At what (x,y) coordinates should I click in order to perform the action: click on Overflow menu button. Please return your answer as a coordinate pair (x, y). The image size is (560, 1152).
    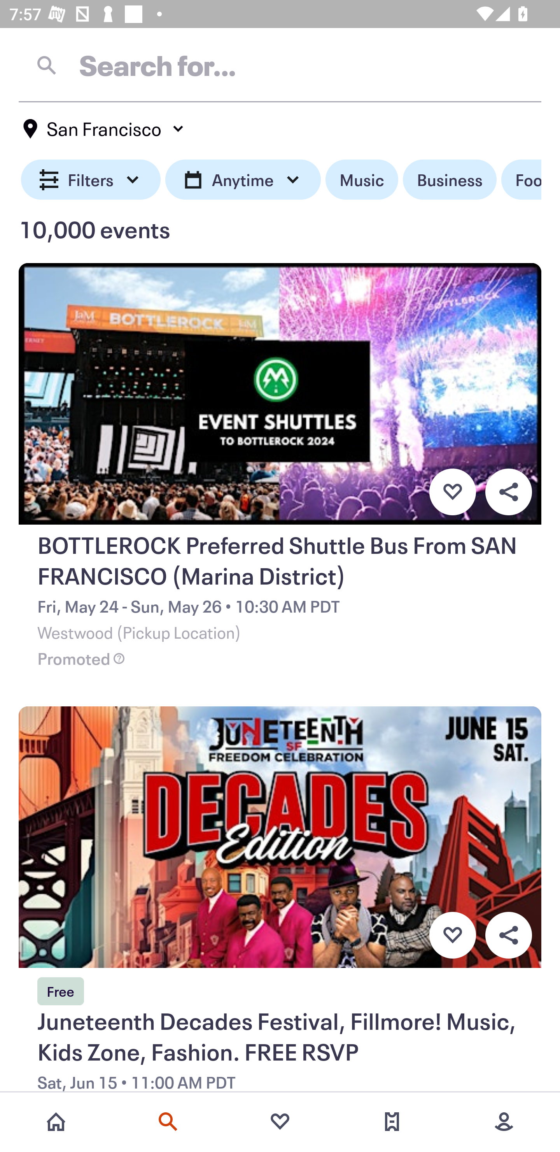
    Looking at the image, I should click on (508, 935).